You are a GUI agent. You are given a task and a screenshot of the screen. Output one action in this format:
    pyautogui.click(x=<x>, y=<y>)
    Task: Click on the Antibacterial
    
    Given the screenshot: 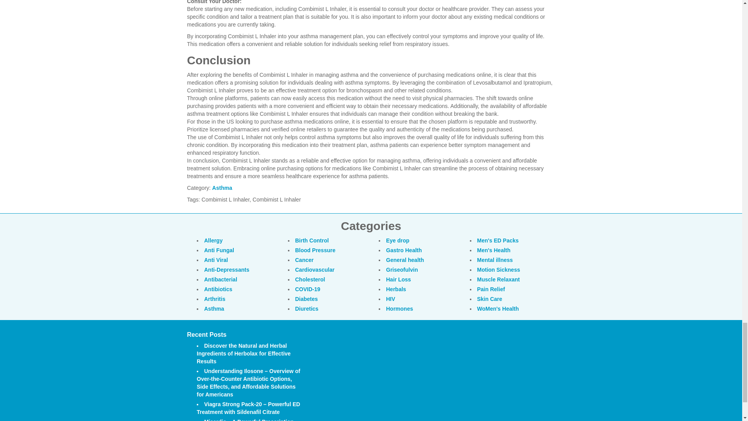 What is the action you would take?
    pyautogui.click(x=221, y=279)
    